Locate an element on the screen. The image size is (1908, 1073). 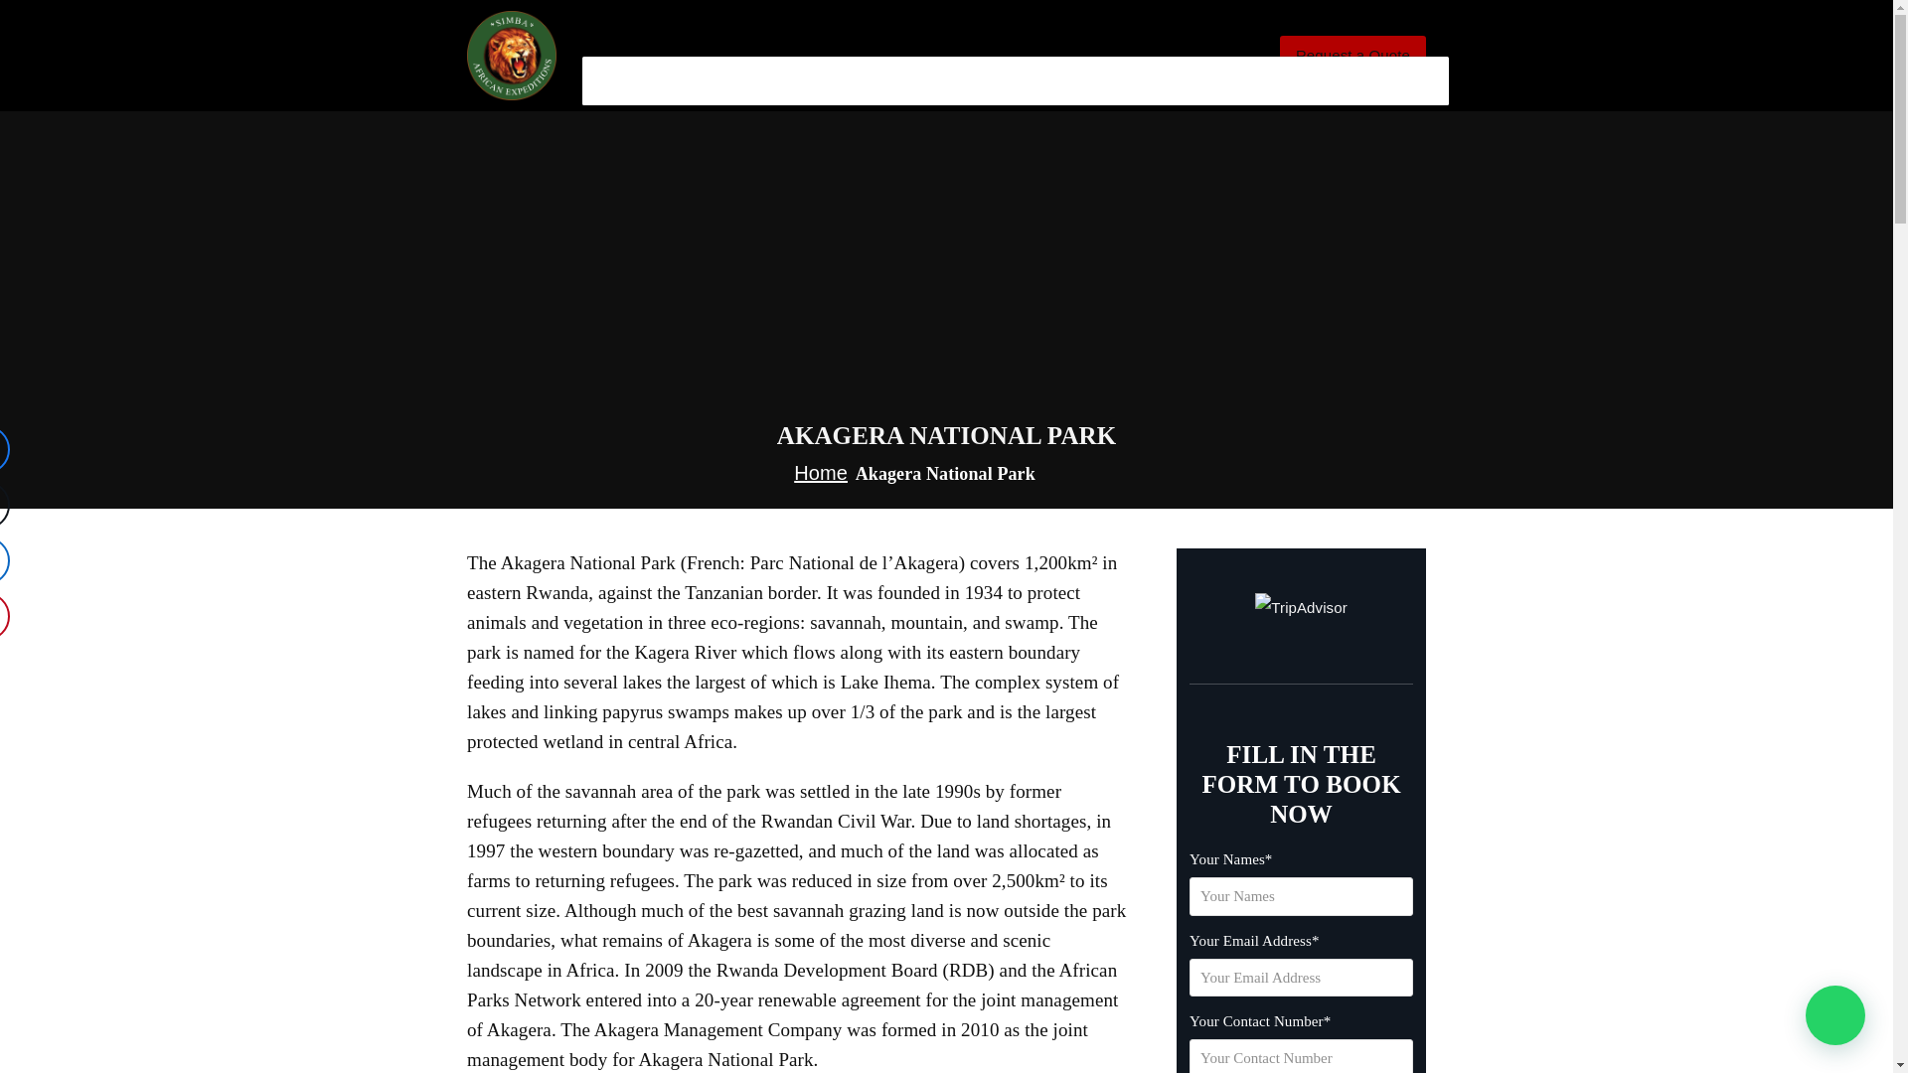
SAFARIS is located at coordinates (894, 76).